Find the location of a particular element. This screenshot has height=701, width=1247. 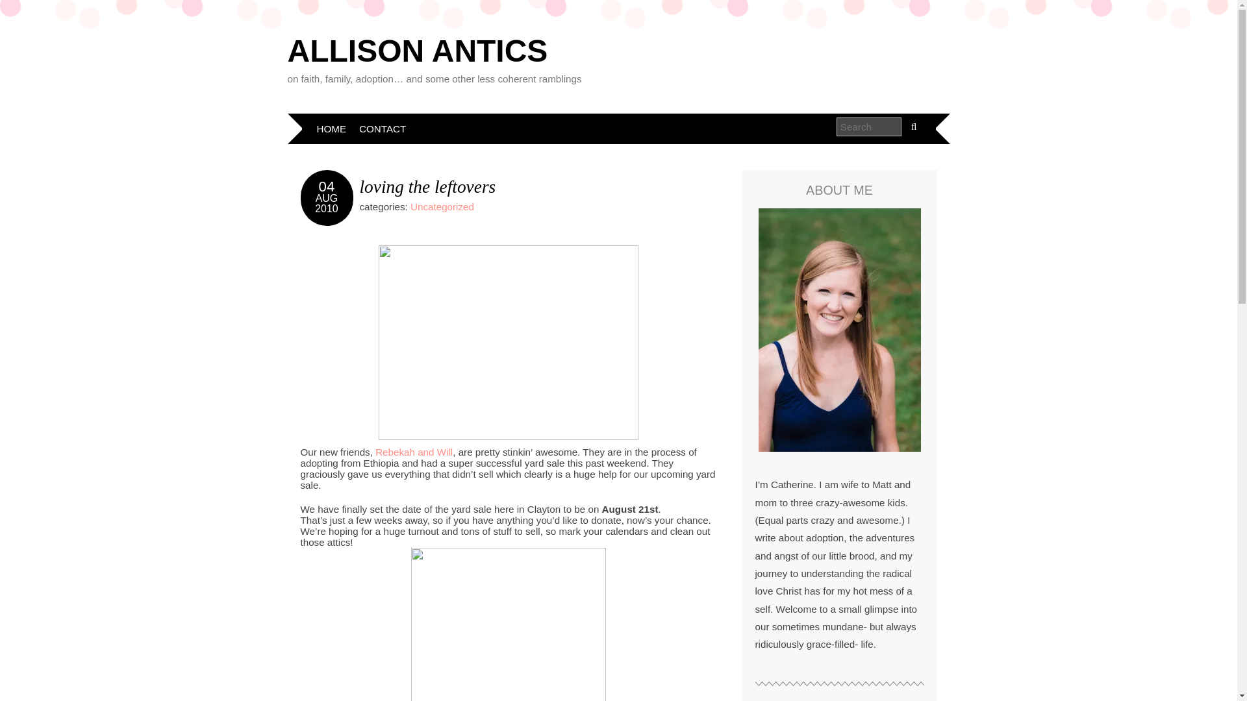

Rebekah and Will is located at coordinates (413, 452).